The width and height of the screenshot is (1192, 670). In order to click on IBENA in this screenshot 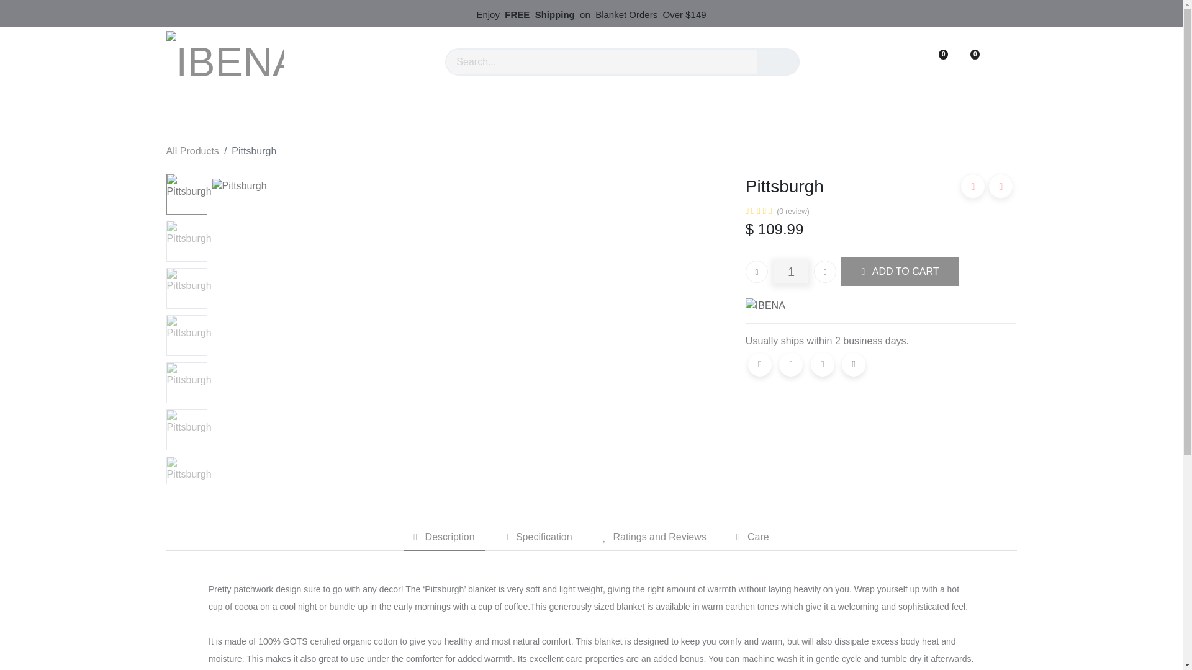, I will do `click(225, 62)`.